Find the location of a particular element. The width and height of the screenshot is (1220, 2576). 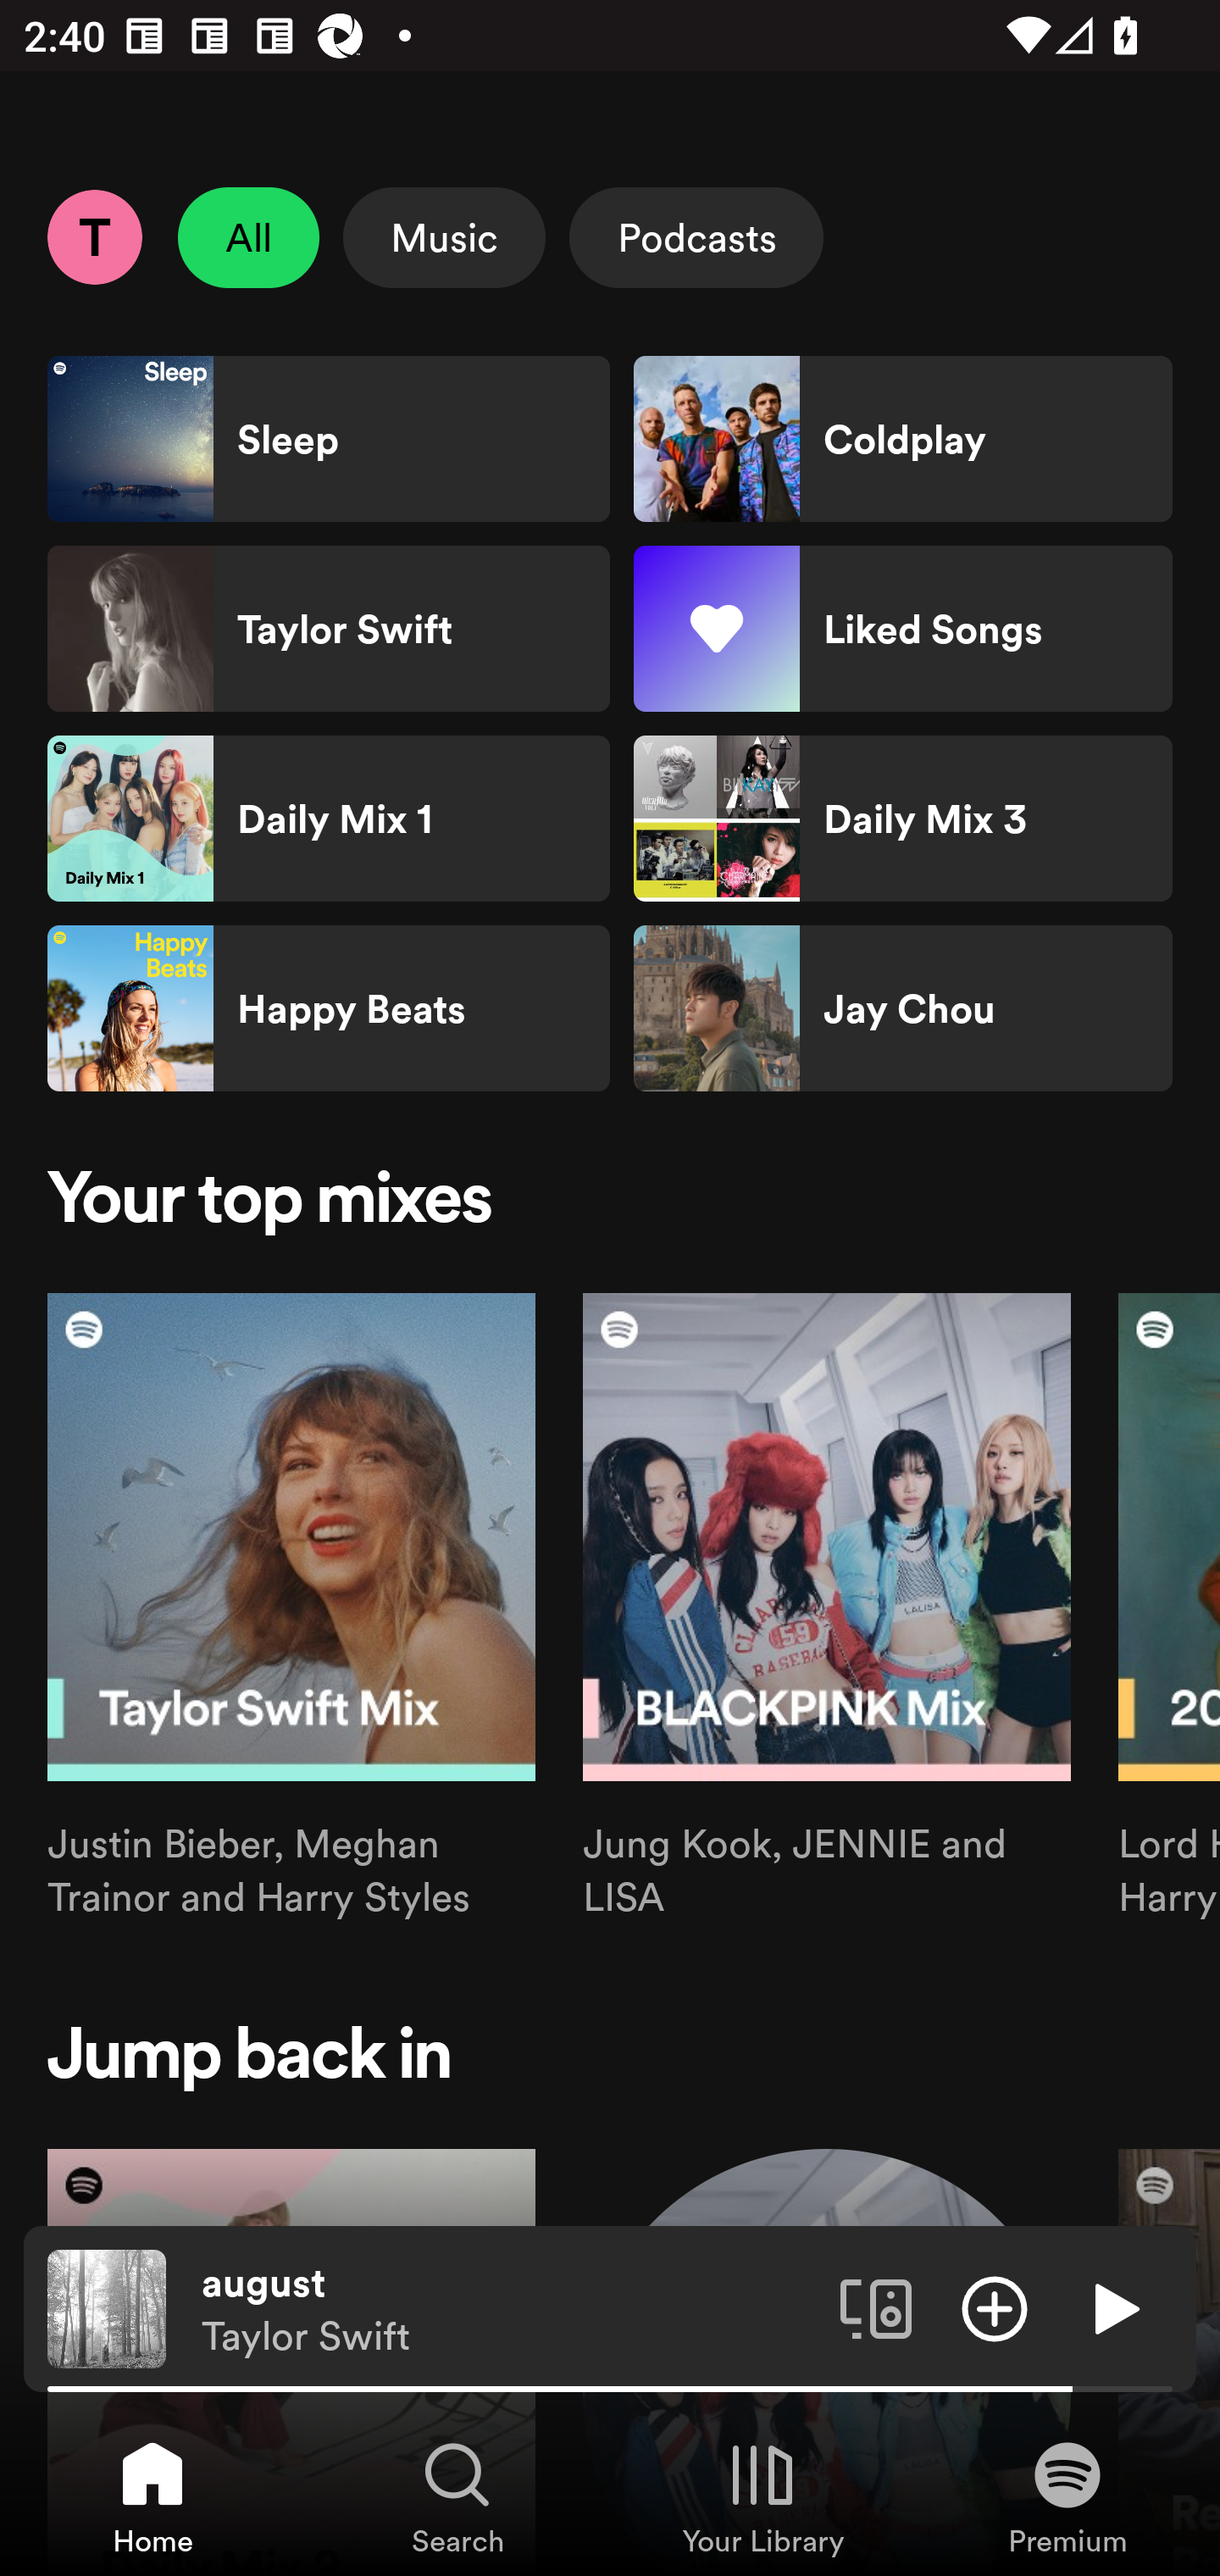

august Taylor Swift is located at coordinates (508, 2309).